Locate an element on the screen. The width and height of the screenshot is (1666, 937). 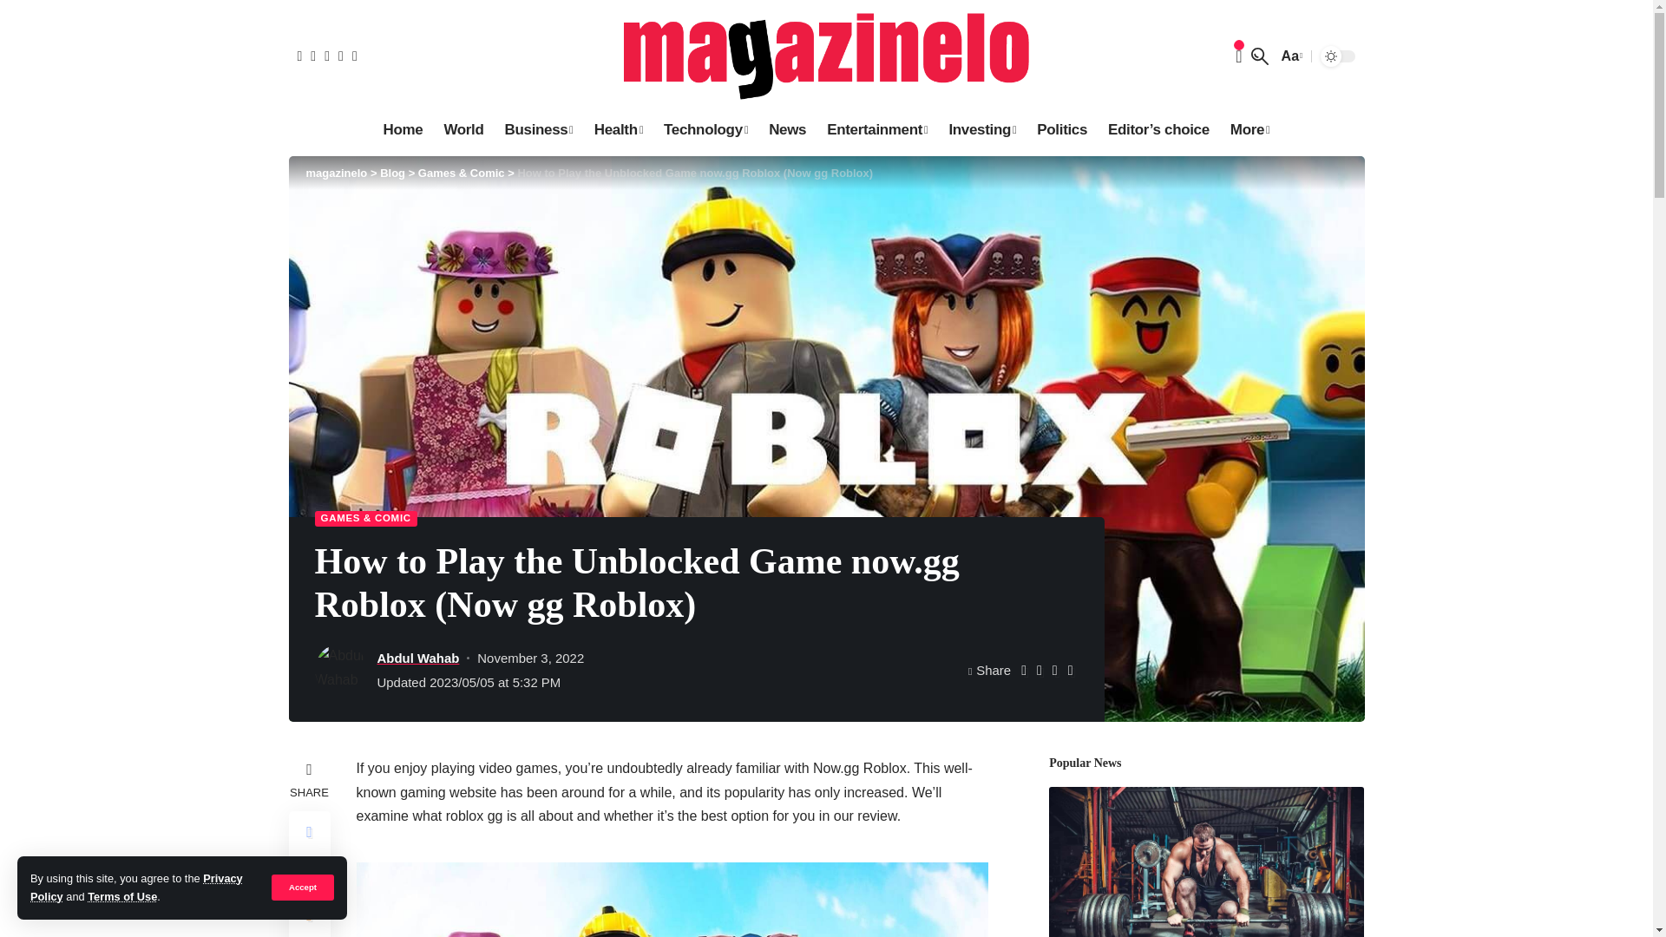
Health is located at coordinates (618, 129).